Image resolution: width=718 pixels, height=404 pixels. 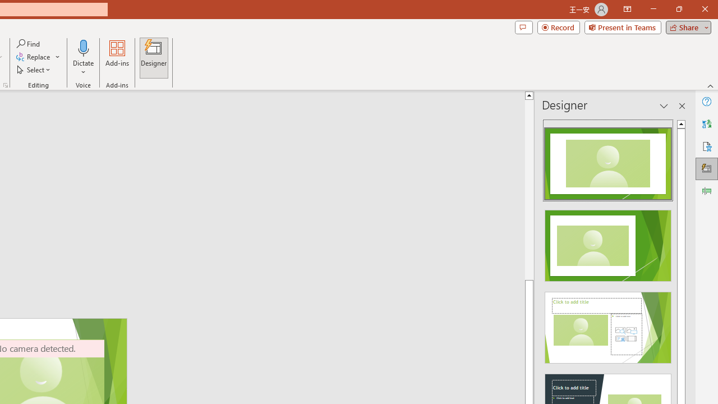 What do you see at coordinates (608, 324) in the screenshot?
I see `Design Idea` at bounding box center [608, 324].